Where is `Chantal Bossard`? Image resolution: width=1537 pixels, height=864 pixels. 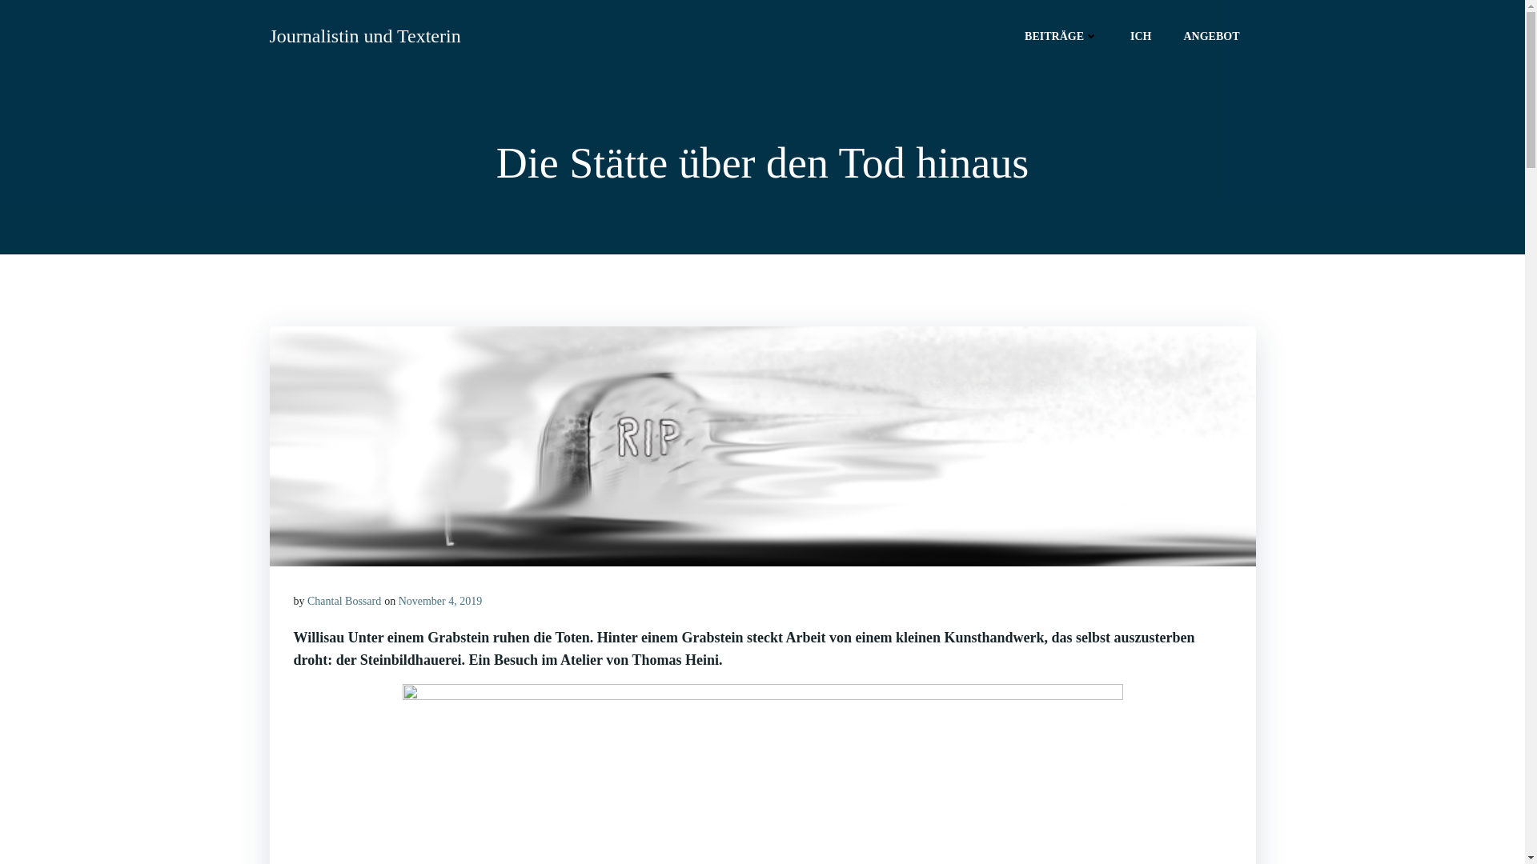 Chantal Bossard is located at coordinates (344, 601).